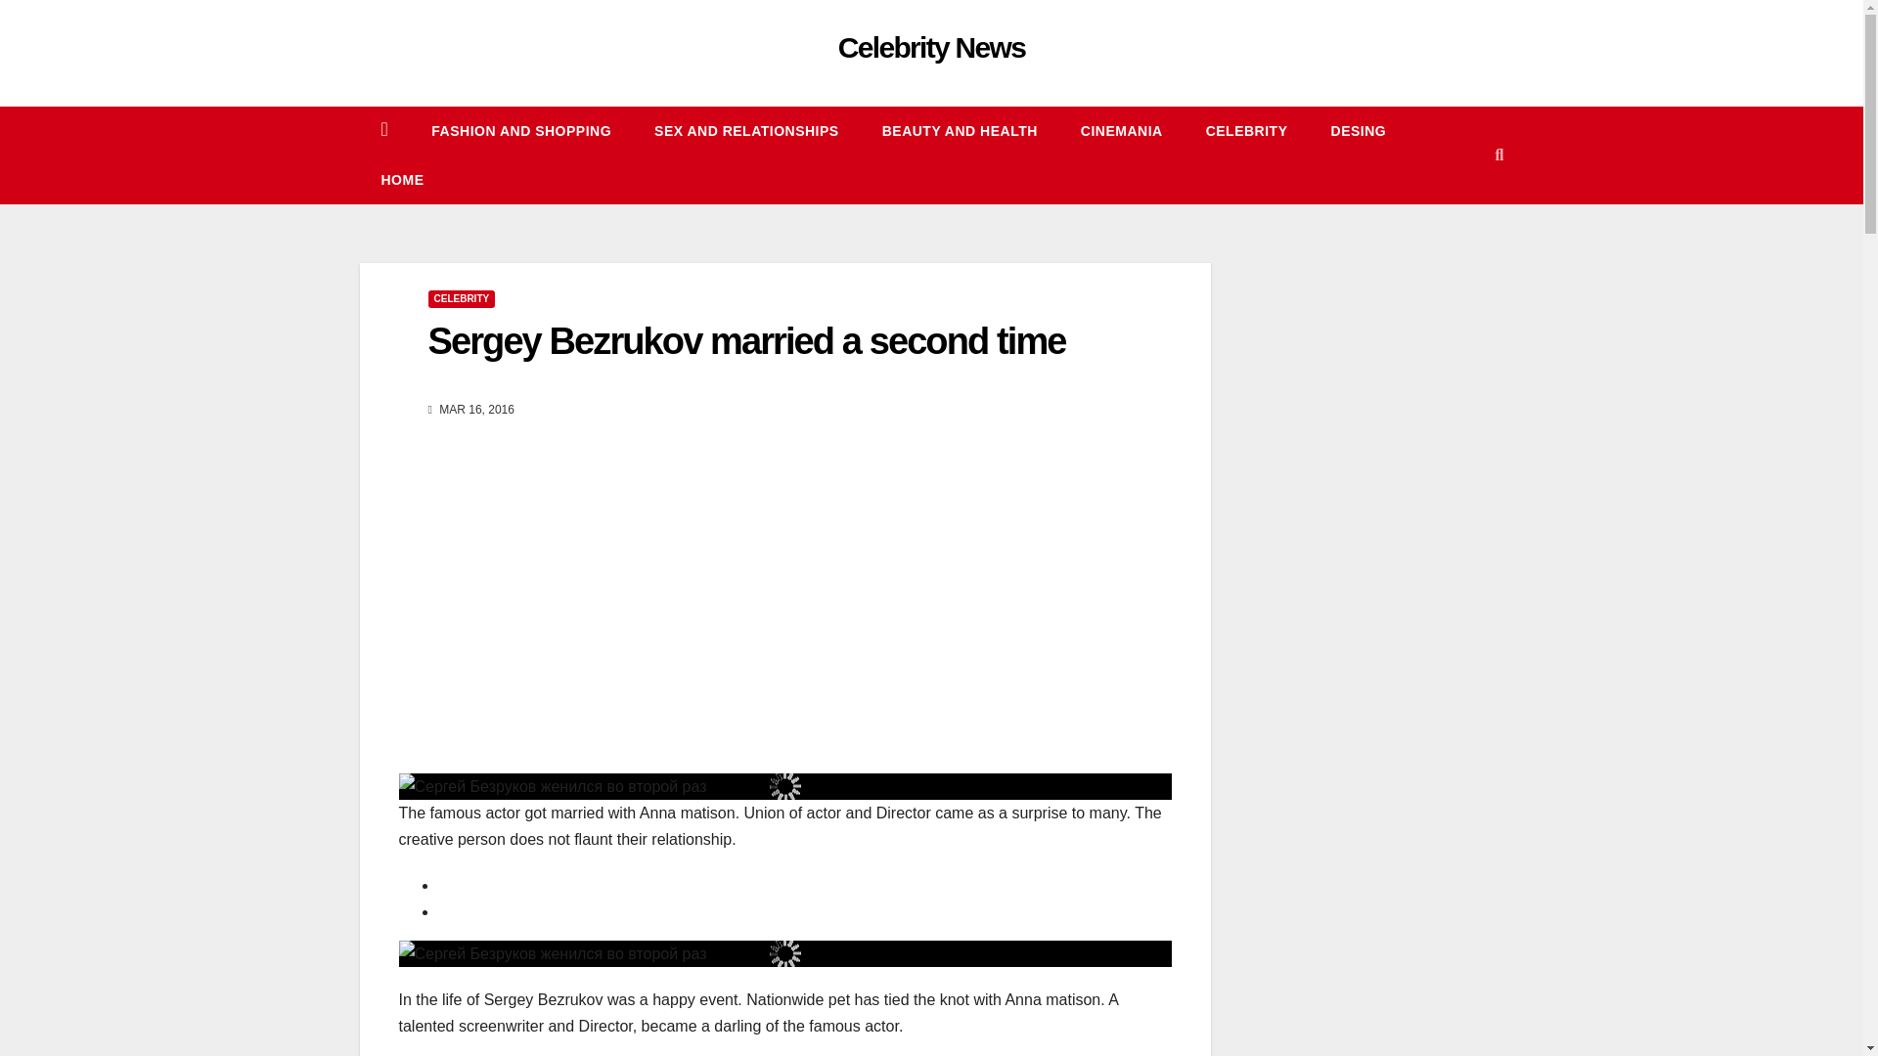 This screenshot has height=1056, width=1878. I want to click on CINEMANIA, so click(1121, 131).